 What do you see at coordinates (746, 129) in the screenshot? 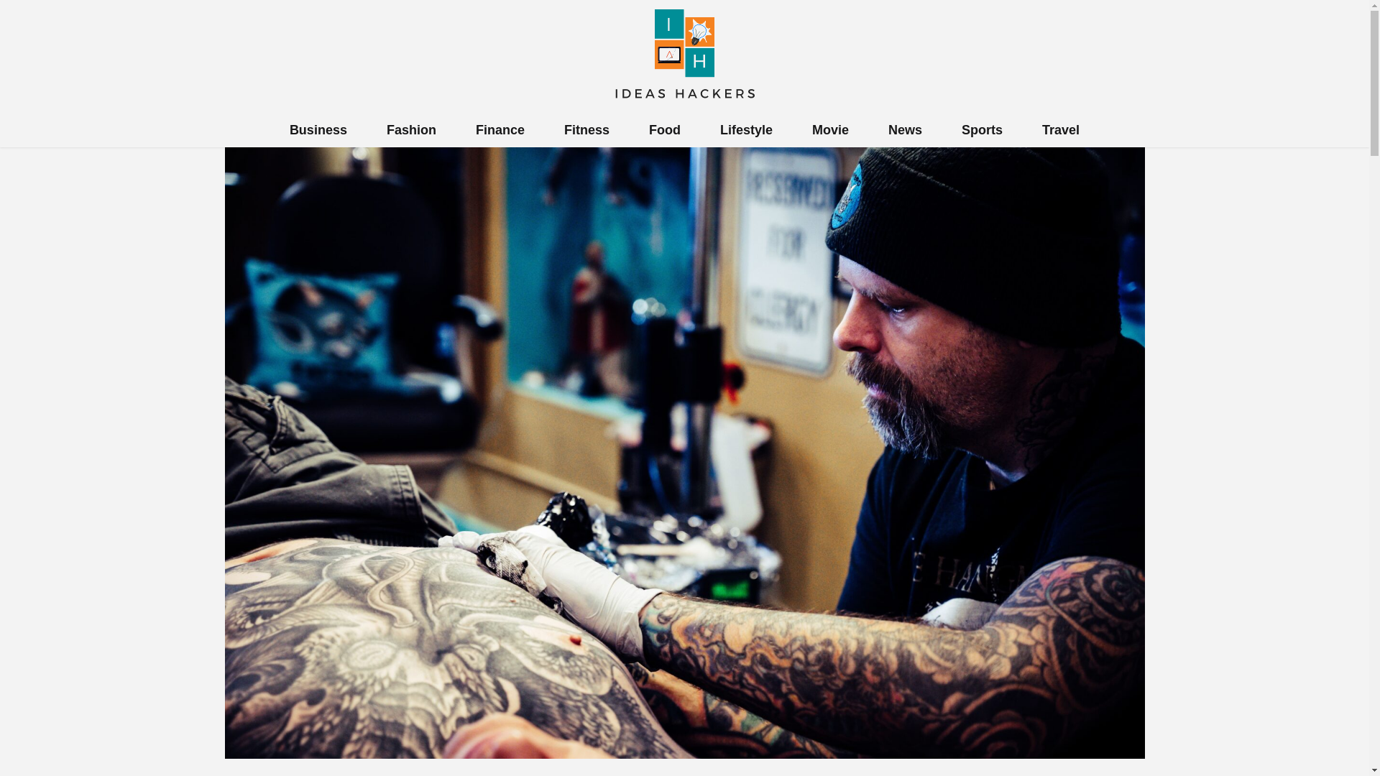
I see `Lifestyle` at bounding box center [746, 129].